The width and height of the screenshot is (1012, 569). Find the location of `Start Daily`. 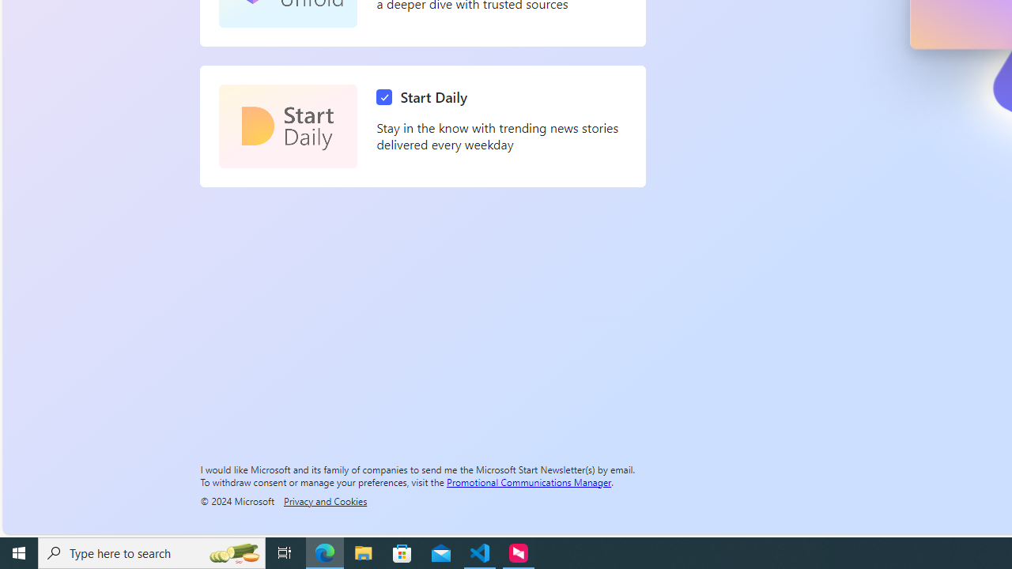

Start Daily is located at coordinates (425, 97).